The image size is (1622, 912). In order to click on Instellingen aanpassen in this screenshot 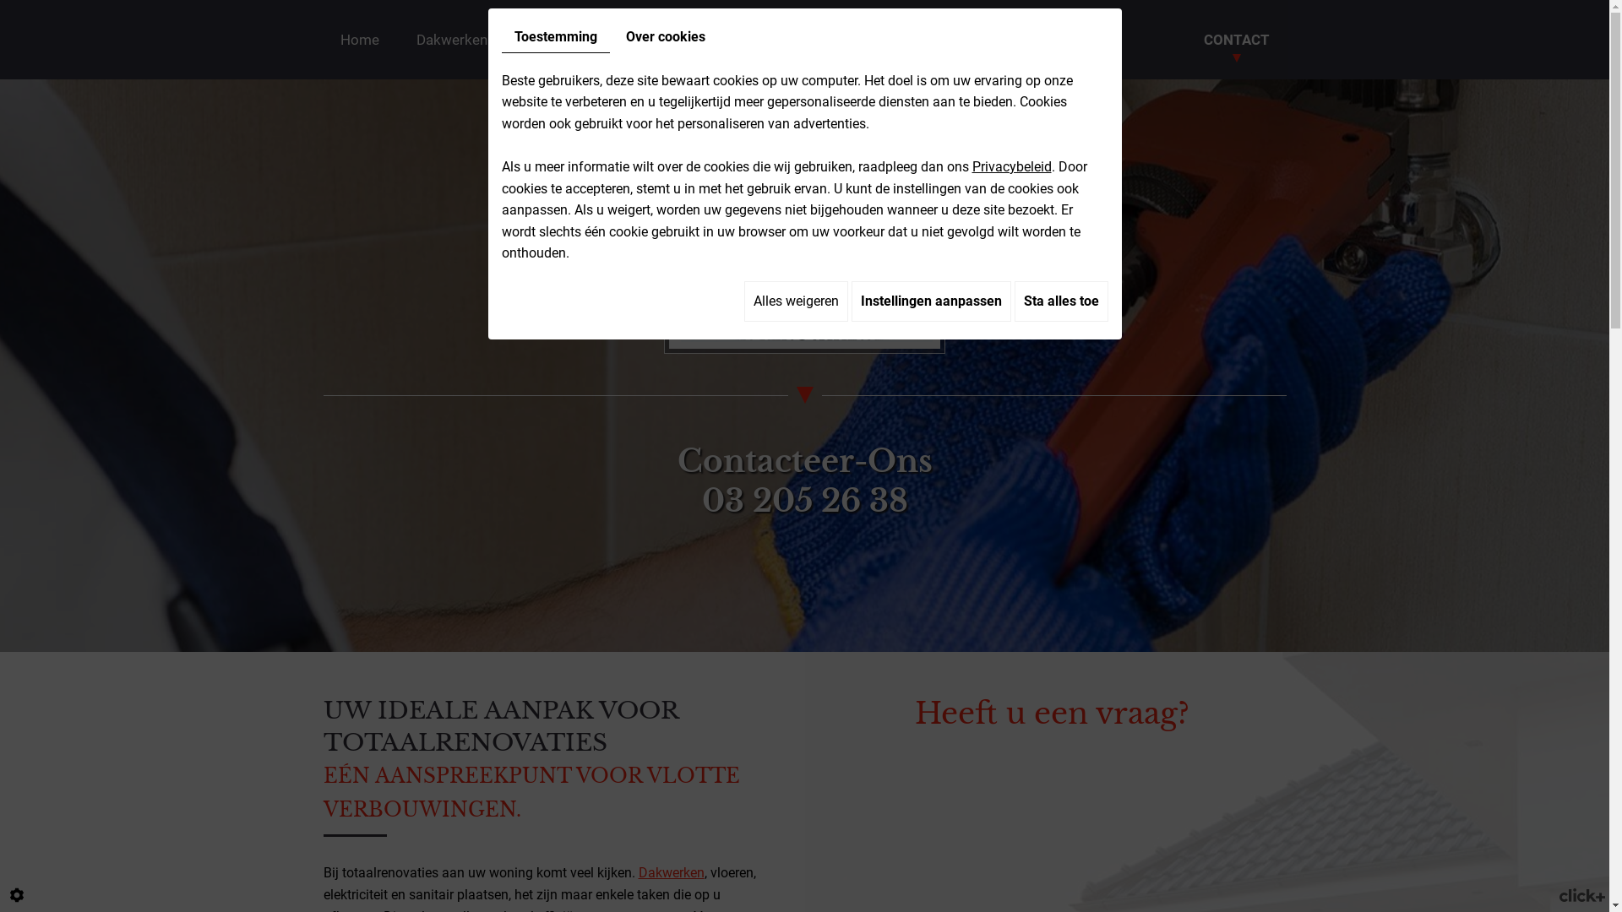, I will do `click(931, 301)`.